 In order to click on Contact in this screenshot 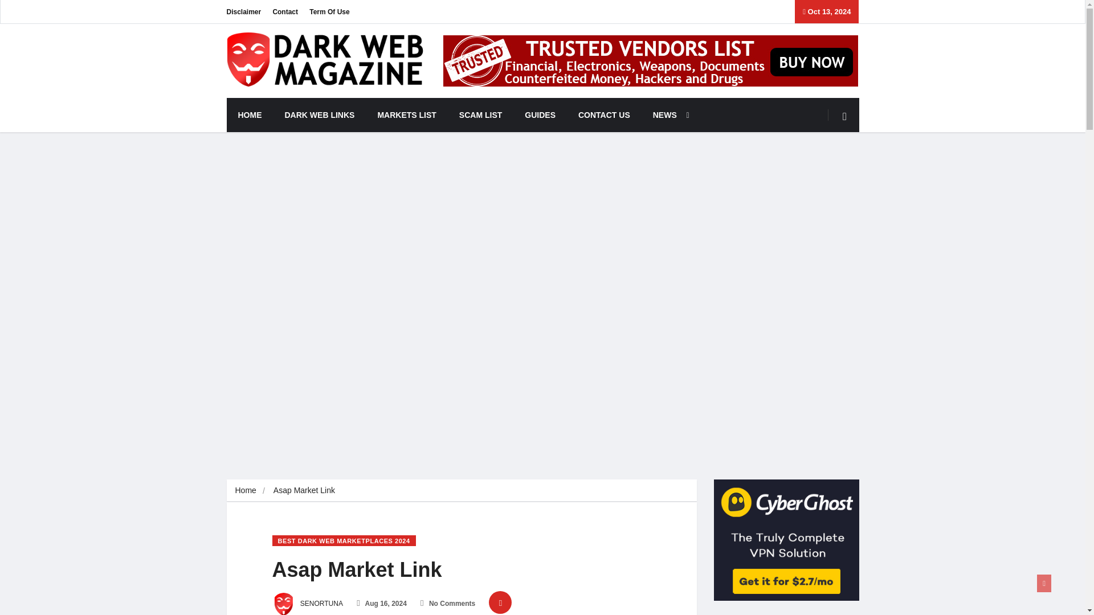, I will do `click(285, 11)`.